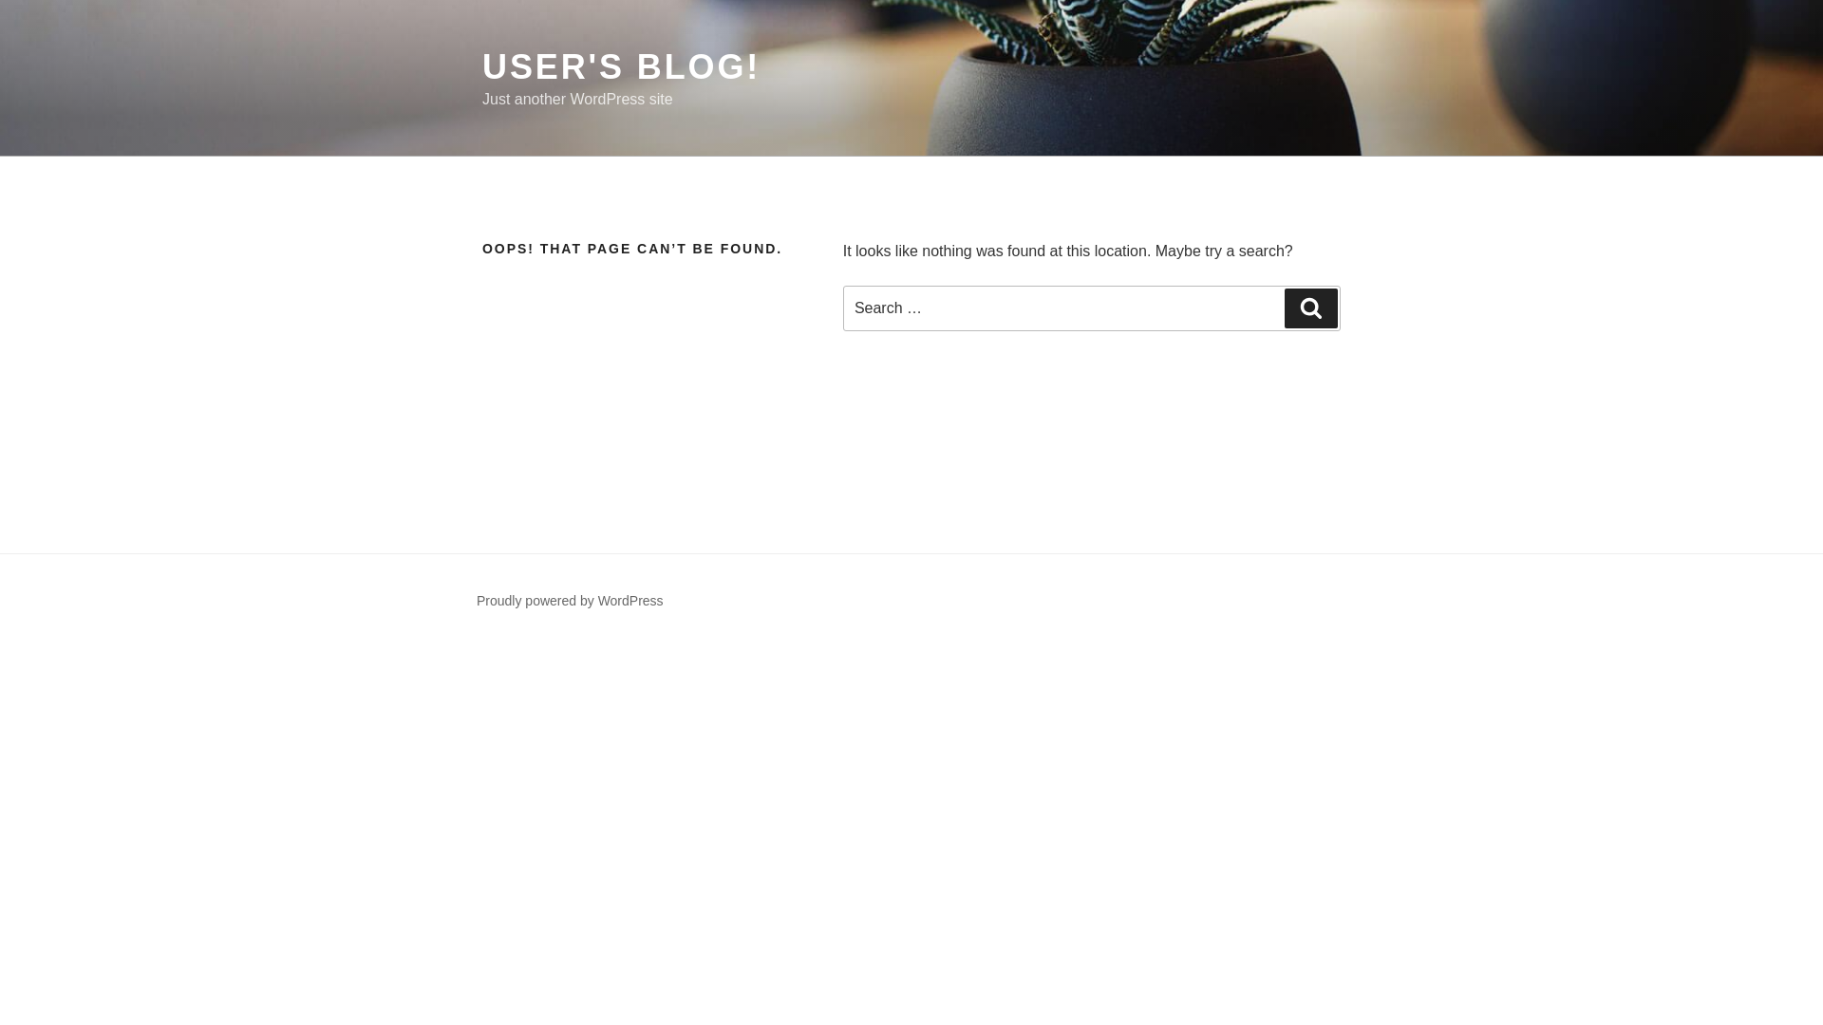  I want to click on Proudly powered by WordPress, so click(570, 601).